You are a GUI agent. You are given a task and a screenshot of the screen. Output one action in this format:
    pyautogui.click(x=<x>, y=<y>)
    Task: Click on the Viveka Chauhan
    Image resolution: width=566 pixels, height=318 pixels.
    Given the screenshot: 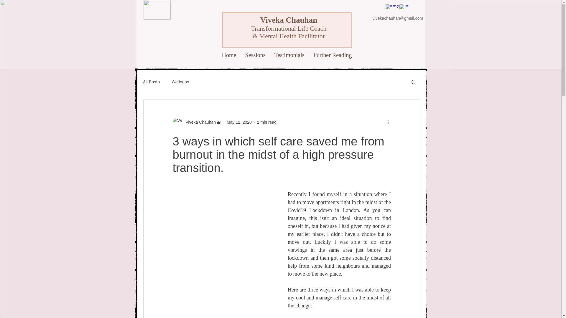 What is the action you would take?
    pyautogui.click(x=289, y=20)
    